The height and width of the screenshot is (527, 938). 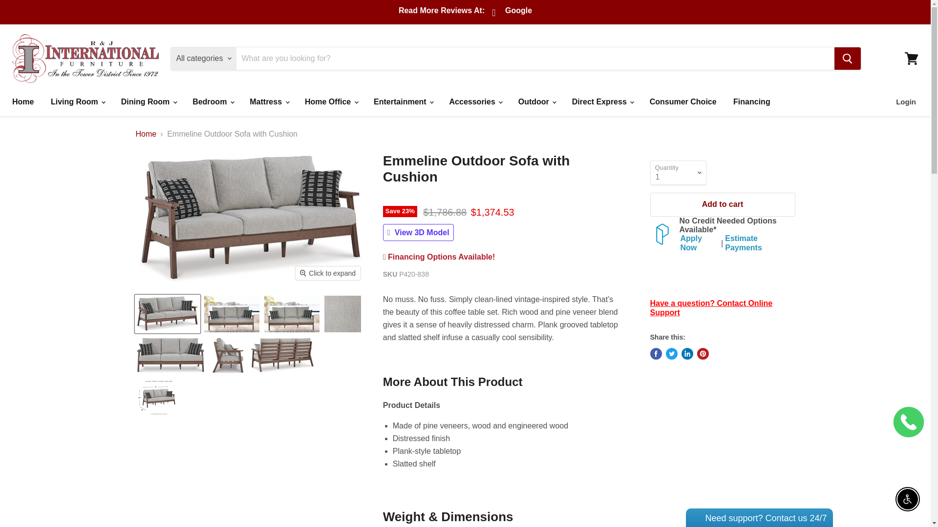 What do you see at coordinates (442, 12) in the screenshot?
I see `Read More Reviews At:` at bounding box center [442, 12].